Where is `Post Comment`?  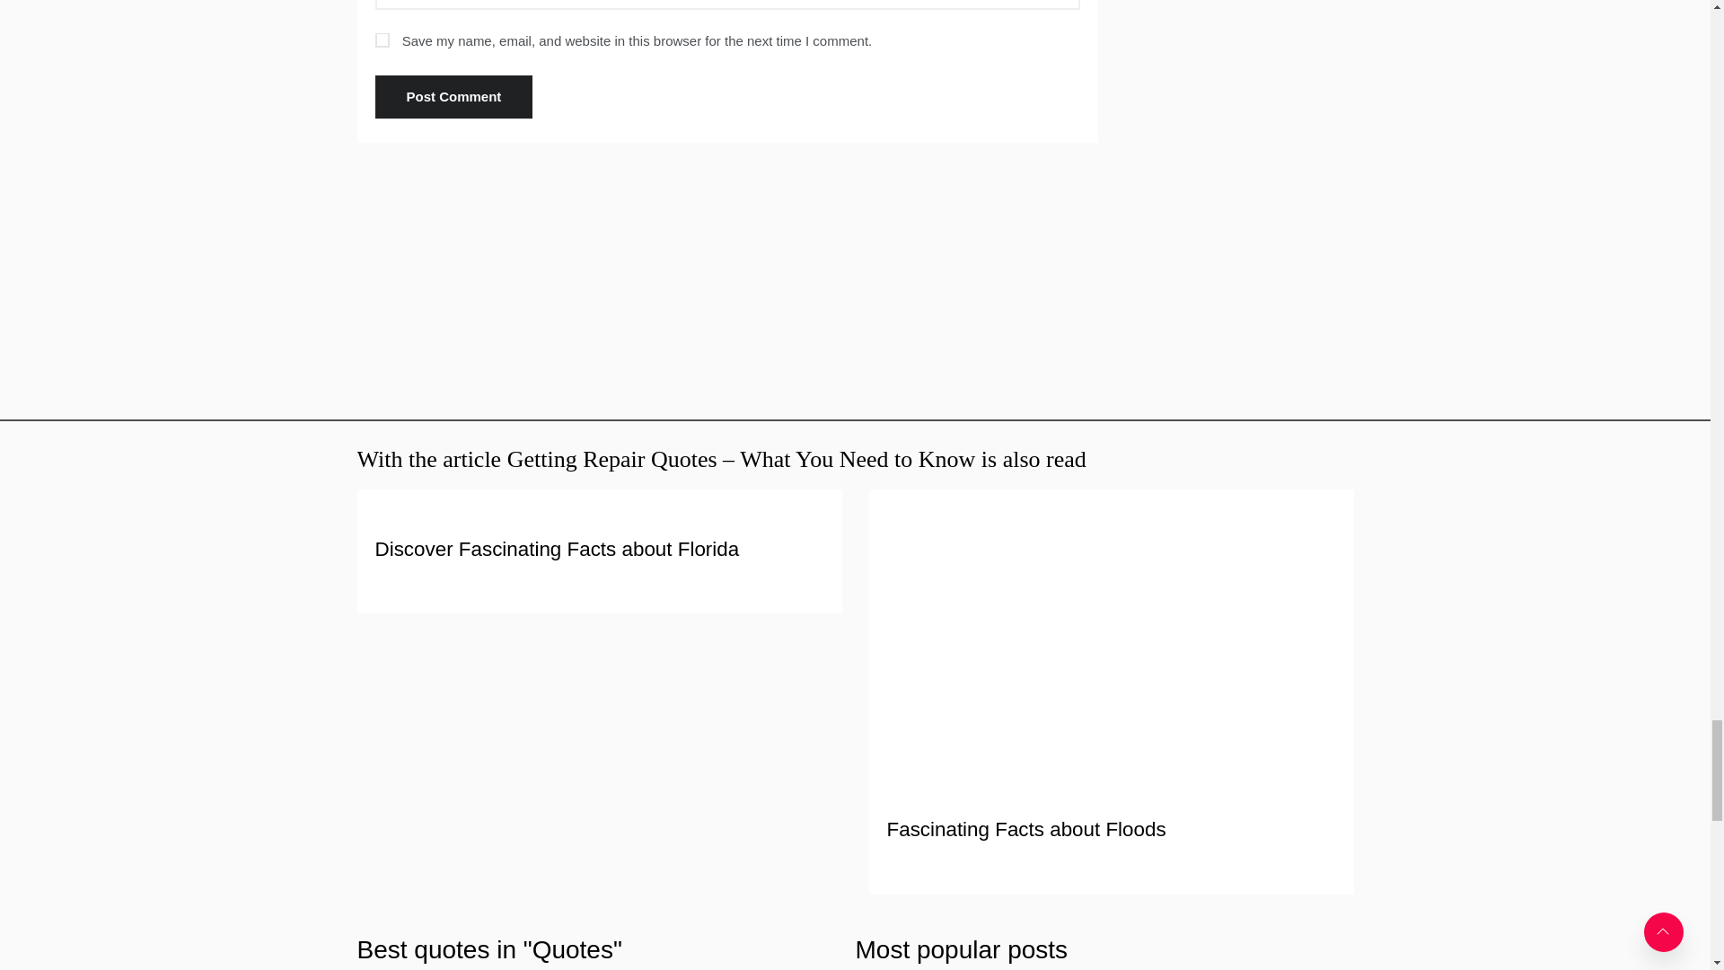 Post Comment is located at coordinates (454, 97).